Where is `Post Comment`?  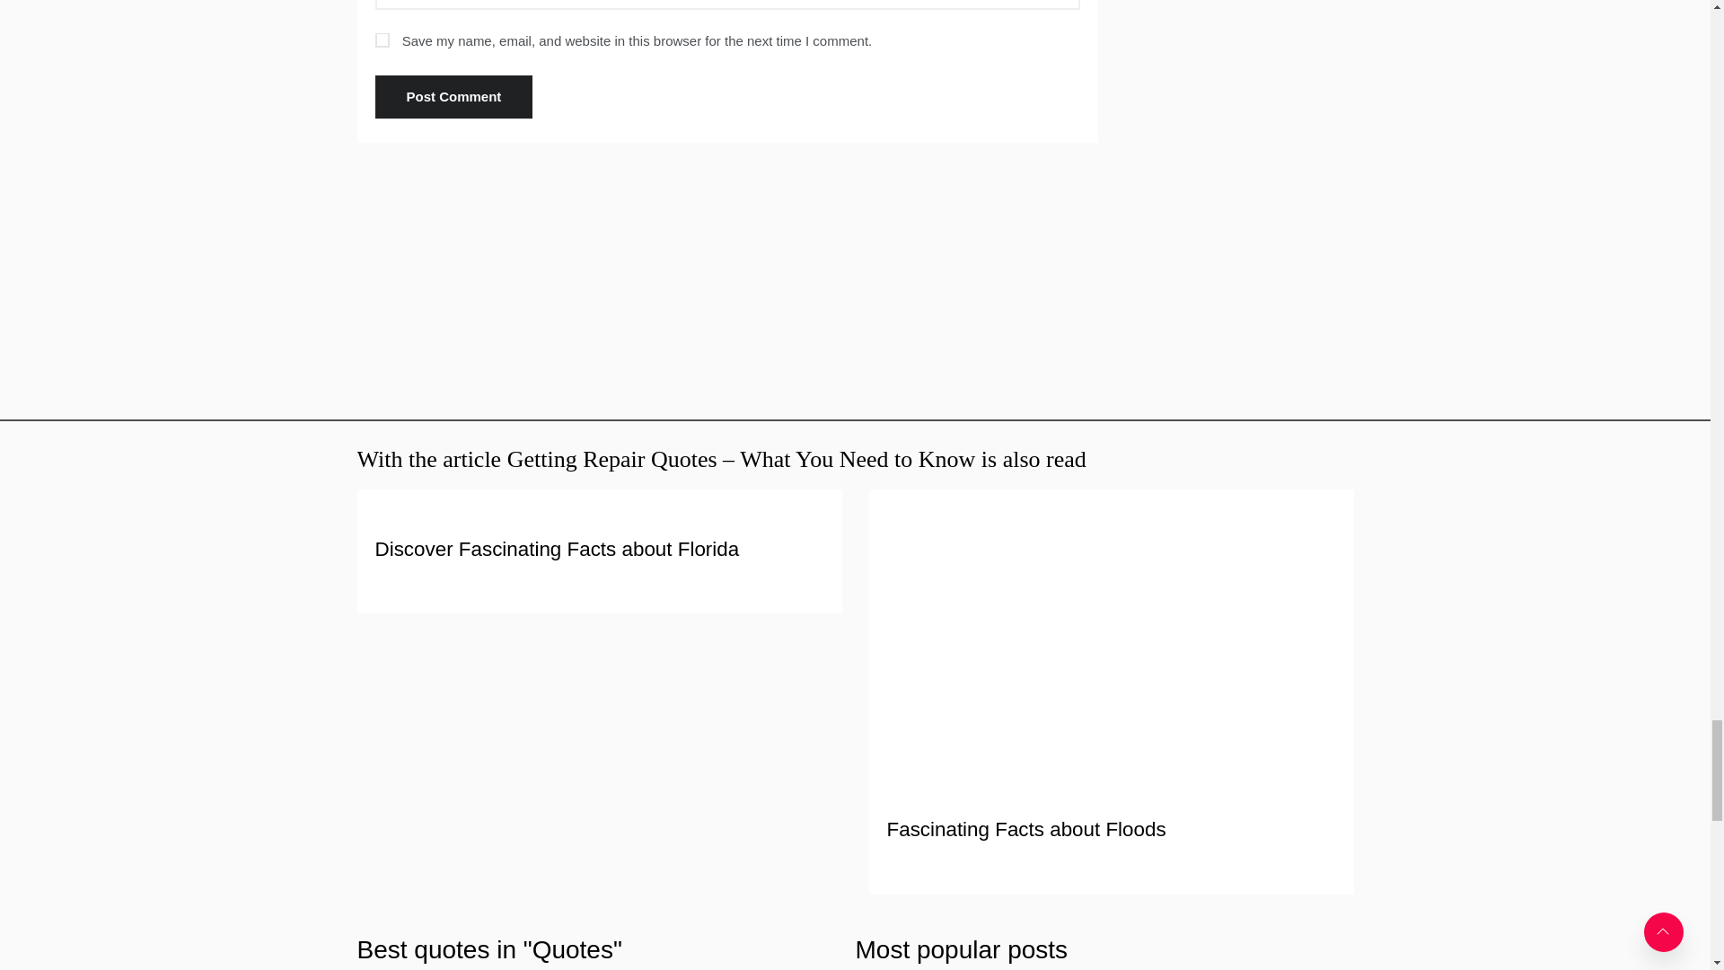 Post Comment is located at coordinates (454, 97).